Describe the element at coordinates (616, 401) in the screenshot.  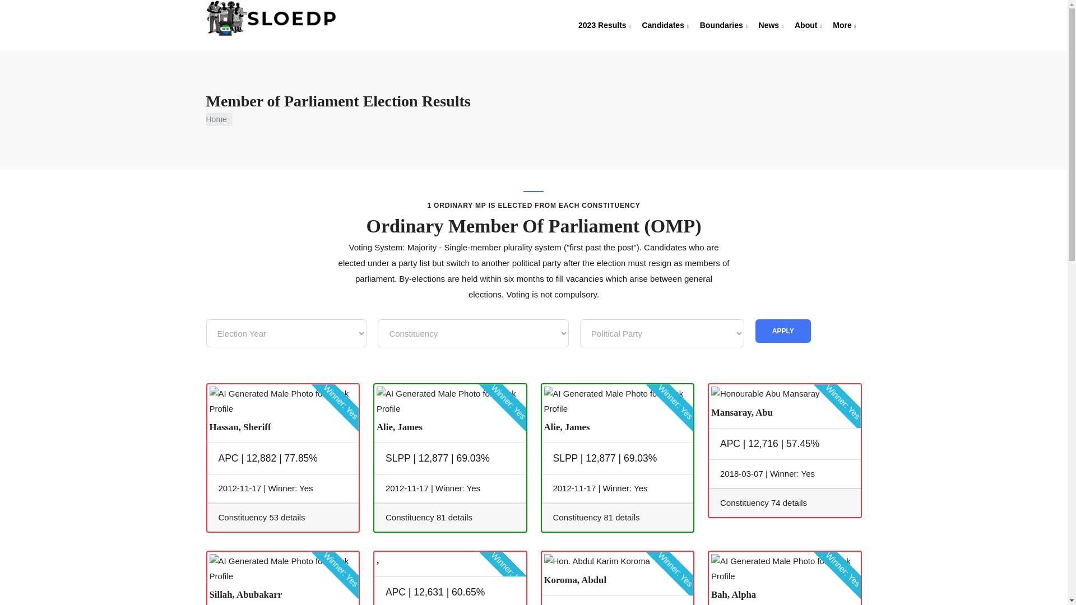
I see `AI Generated Male Photo for Blank Profile` at that location.